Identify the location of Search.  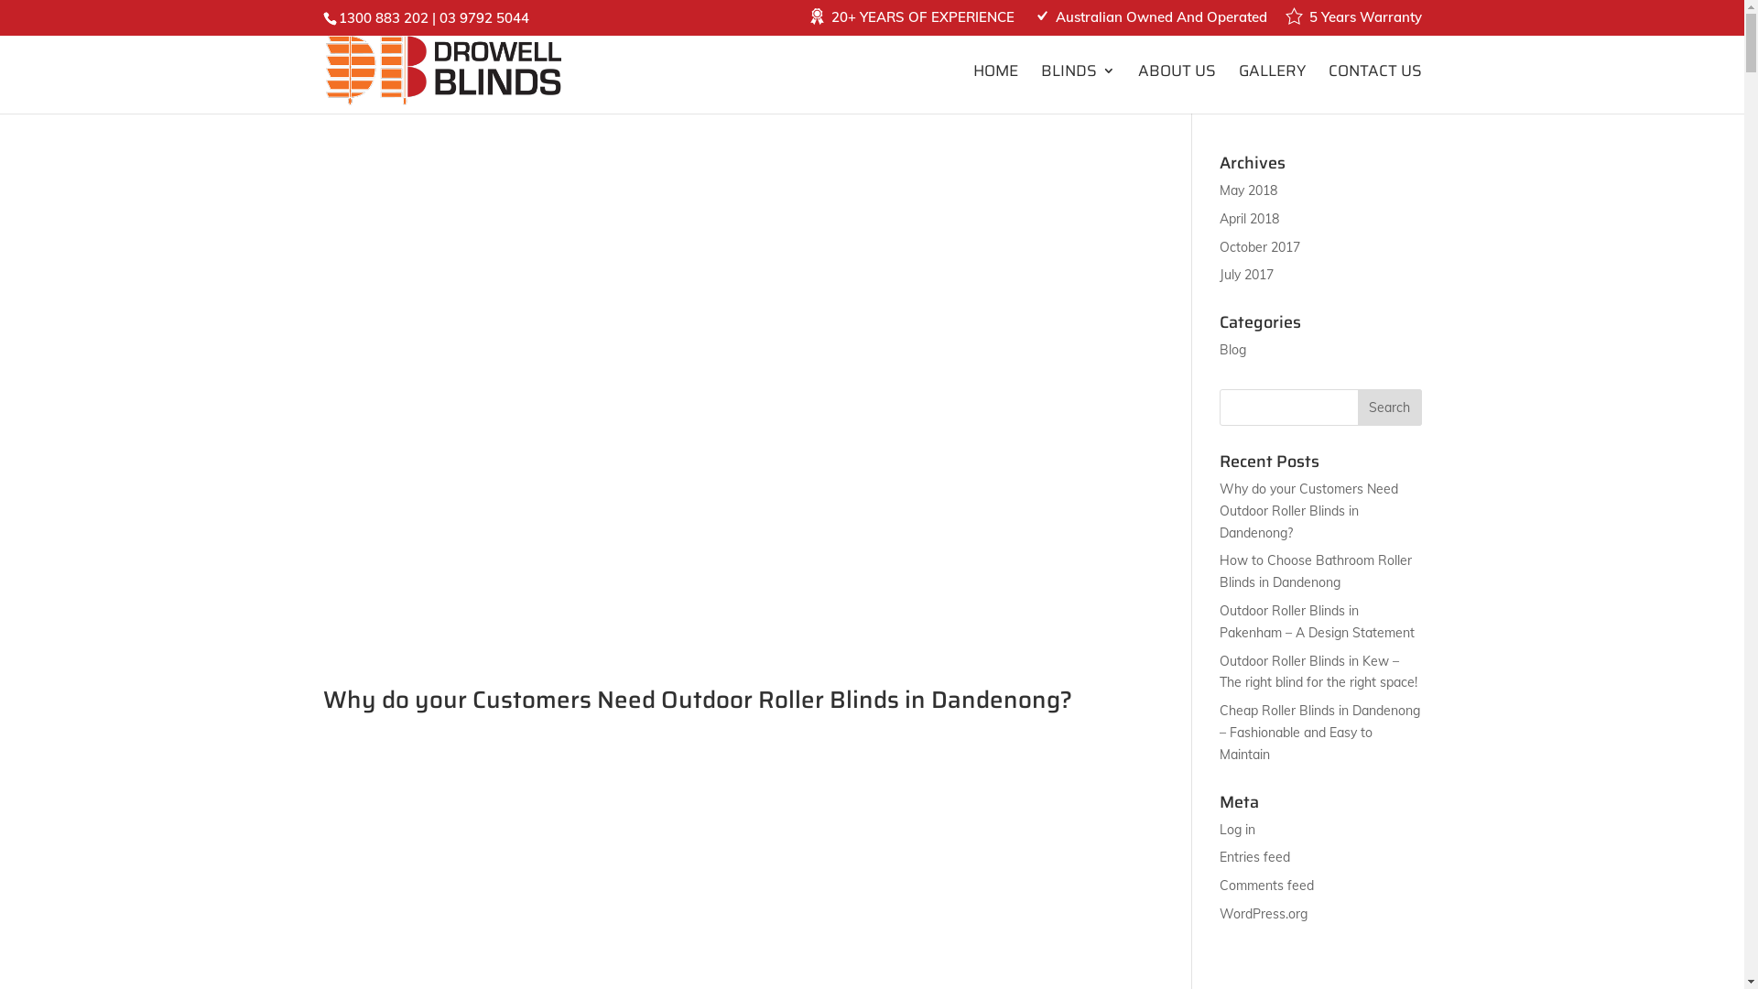
(1389, 408).